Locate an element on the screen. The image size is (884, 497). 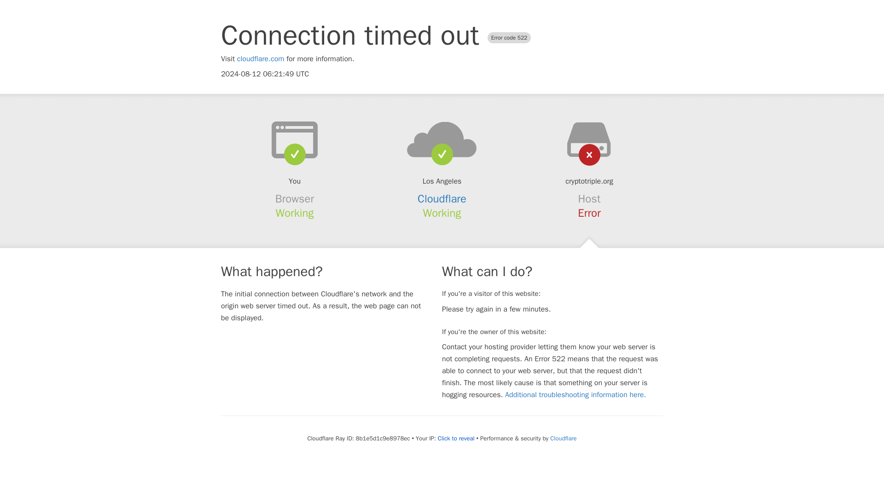
Cloudflare is located at coordinates (442, 199).